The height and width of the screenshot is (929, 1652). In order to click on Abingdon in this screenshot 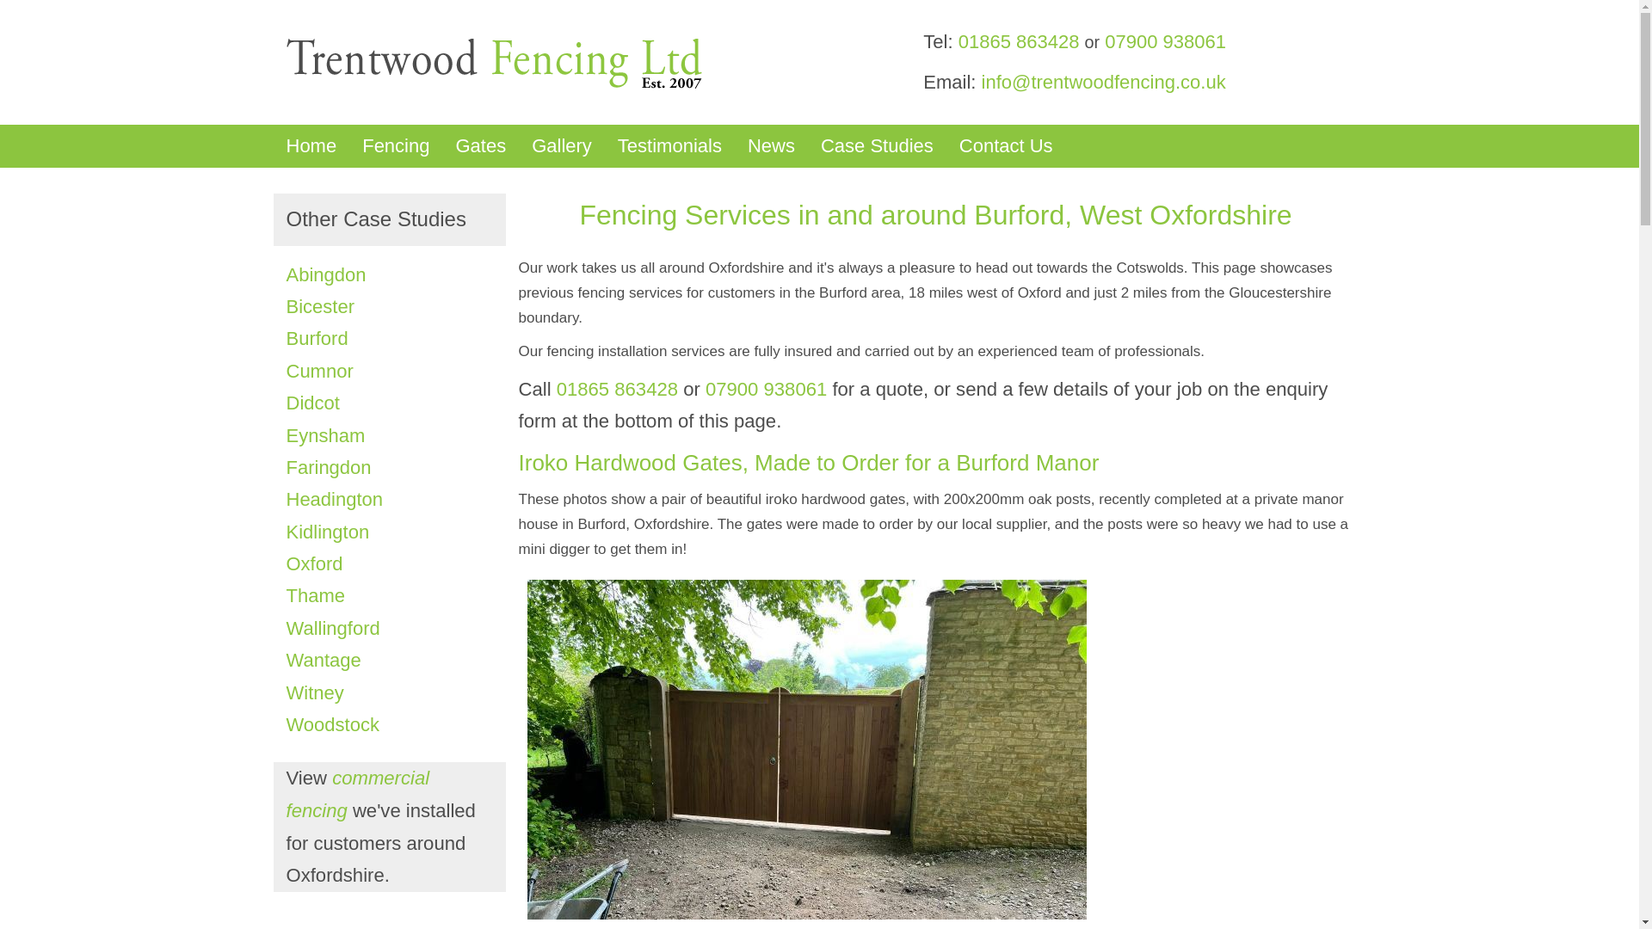, I will do `click(325, 274)`.